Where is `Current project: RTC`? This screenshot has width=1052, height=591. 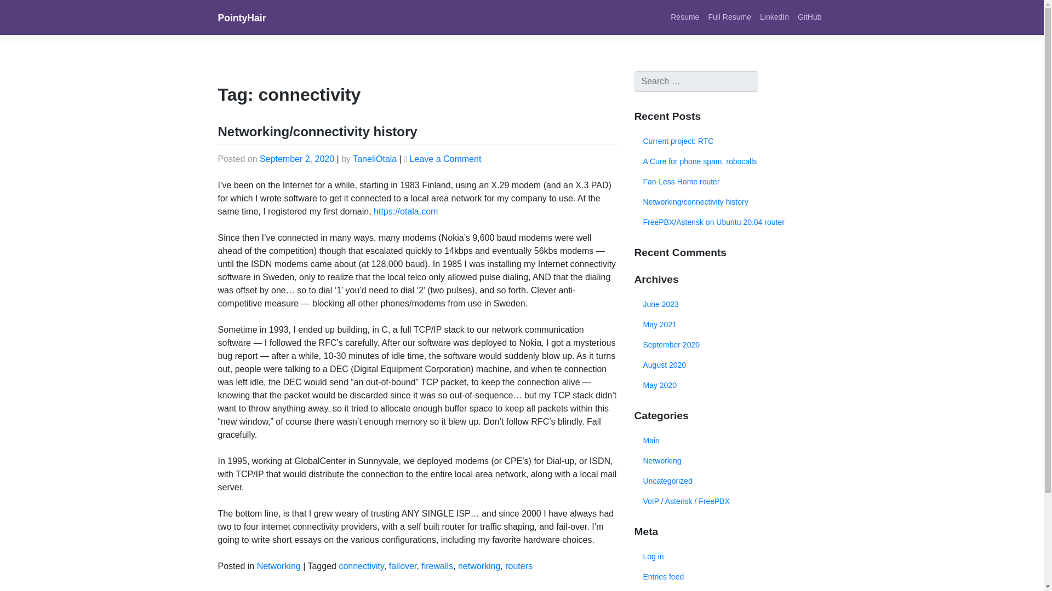
Current project: RTC is located at coordinates (730, 141).